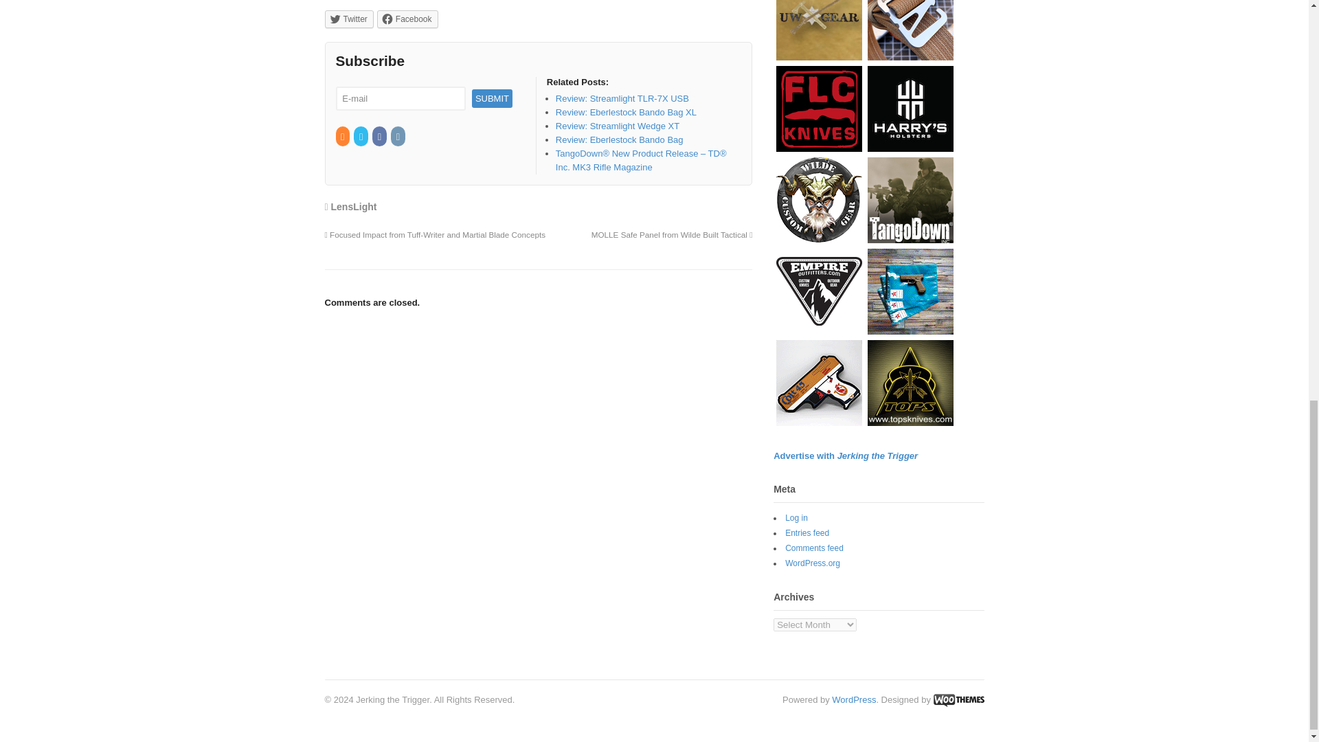 This screenshot has width=1319, height=742. What do you see at coordinates (622, 99) in the screenshot?
I see `Review: Streamlight TLR-7X USB` at bounding box center [622, 99].